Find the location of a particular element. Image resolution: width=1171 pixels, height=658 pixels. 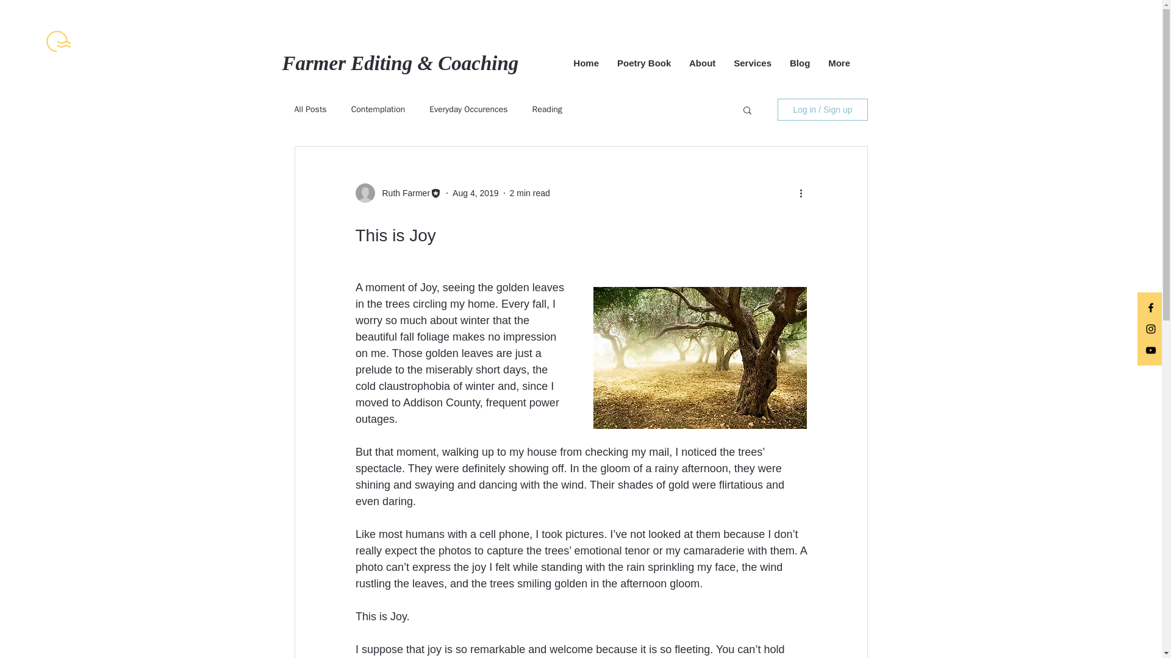

Poetry Book is located at coordinates (644, 63).